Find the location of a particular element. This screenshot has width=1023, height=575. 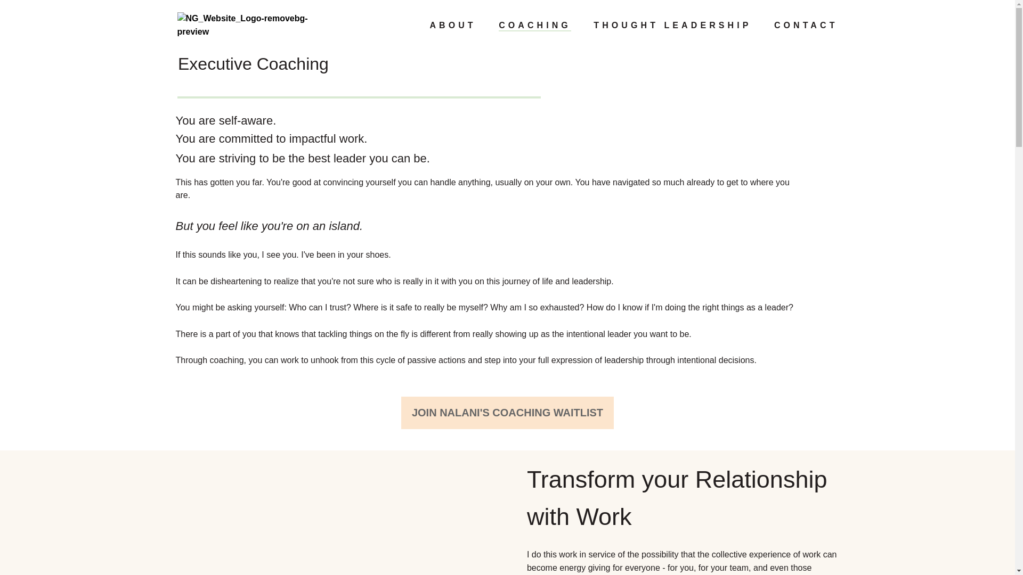

COACHING is located at coordinates (535, 25).